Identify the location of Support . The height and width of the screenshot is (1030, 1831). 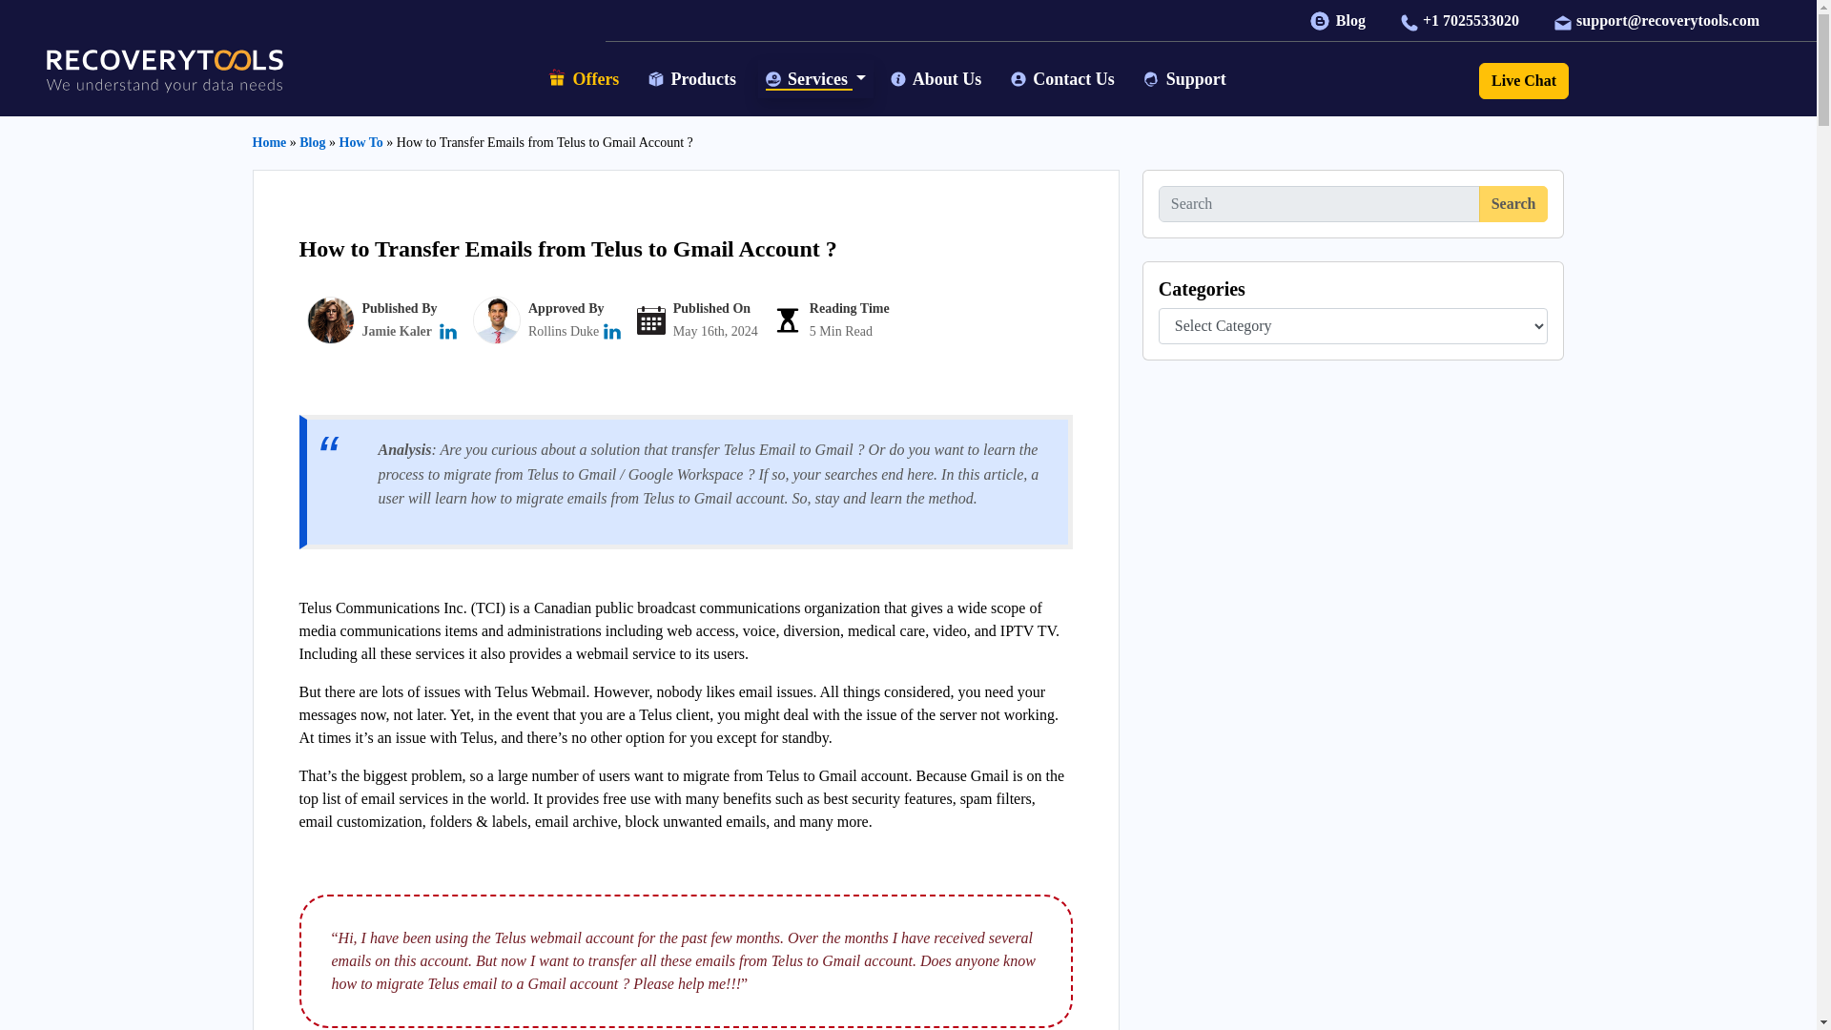
(1186, 78).